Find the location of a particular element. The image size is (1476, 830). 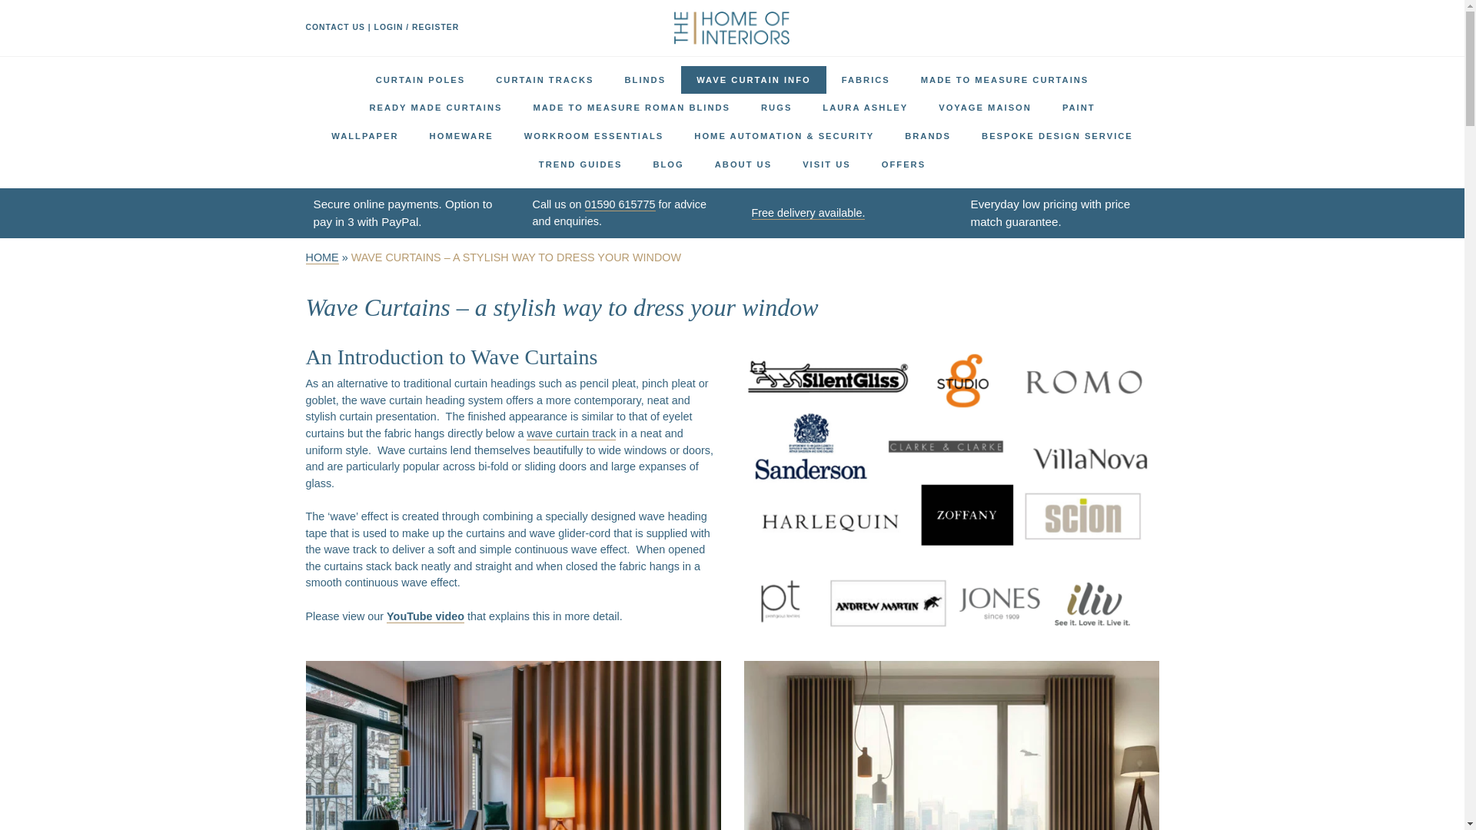

CURTAIN TRACKS is located at coordinates (544, 80).